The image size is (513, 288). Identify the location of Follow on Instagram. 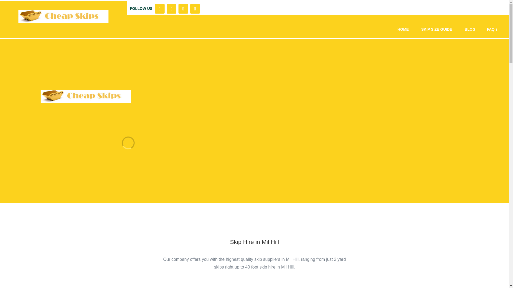
(183, 9).